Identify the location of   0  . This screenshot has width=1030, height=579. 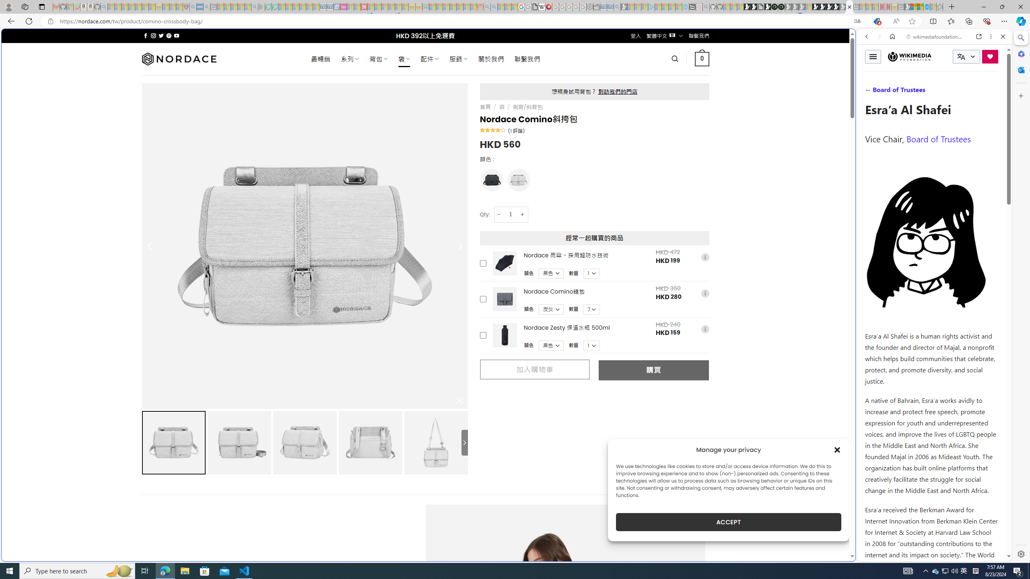
(702, 59).